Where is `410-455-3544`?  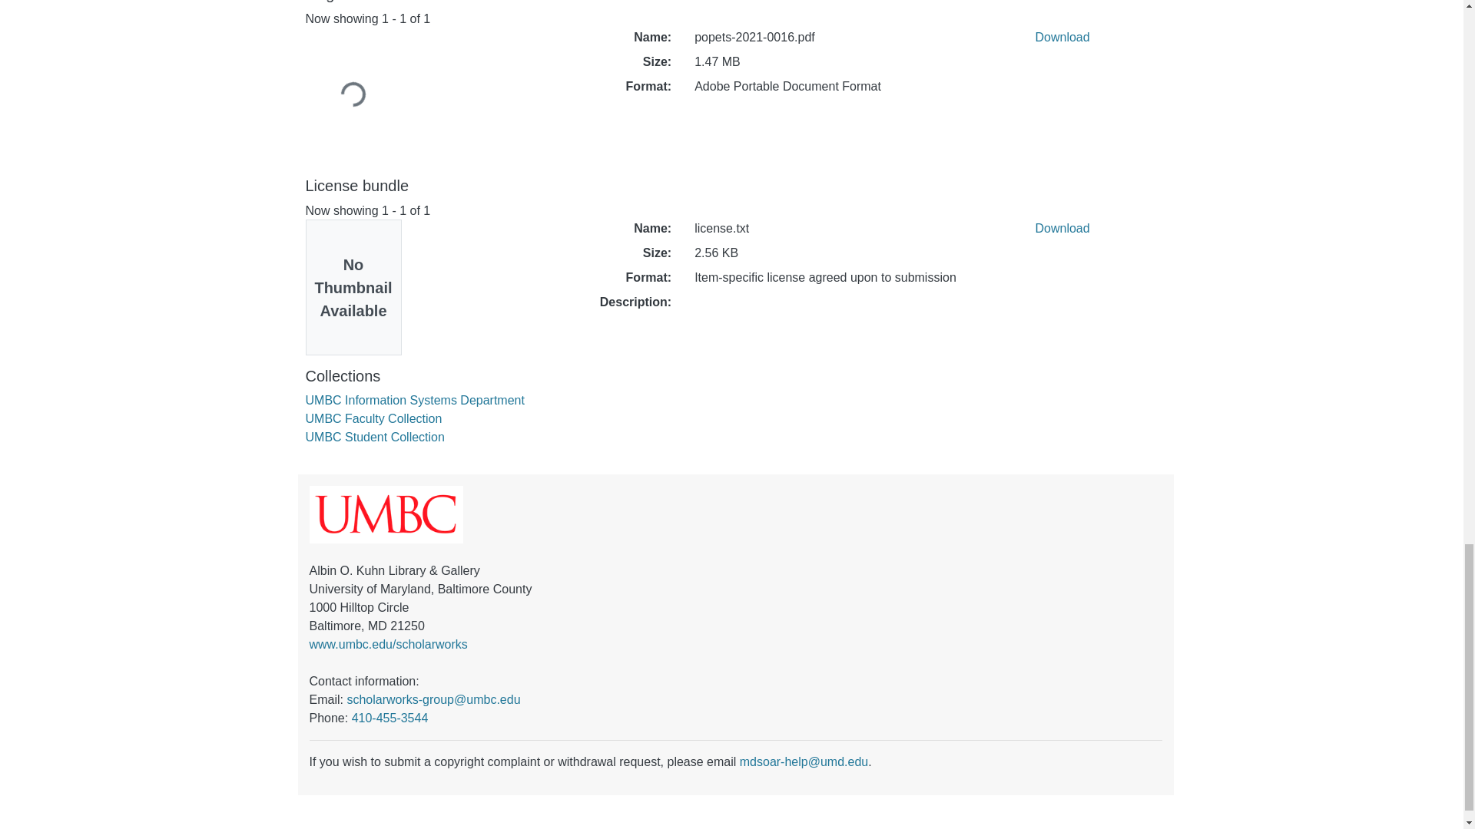 410-455-3544 is located at coordinates (390, 717).